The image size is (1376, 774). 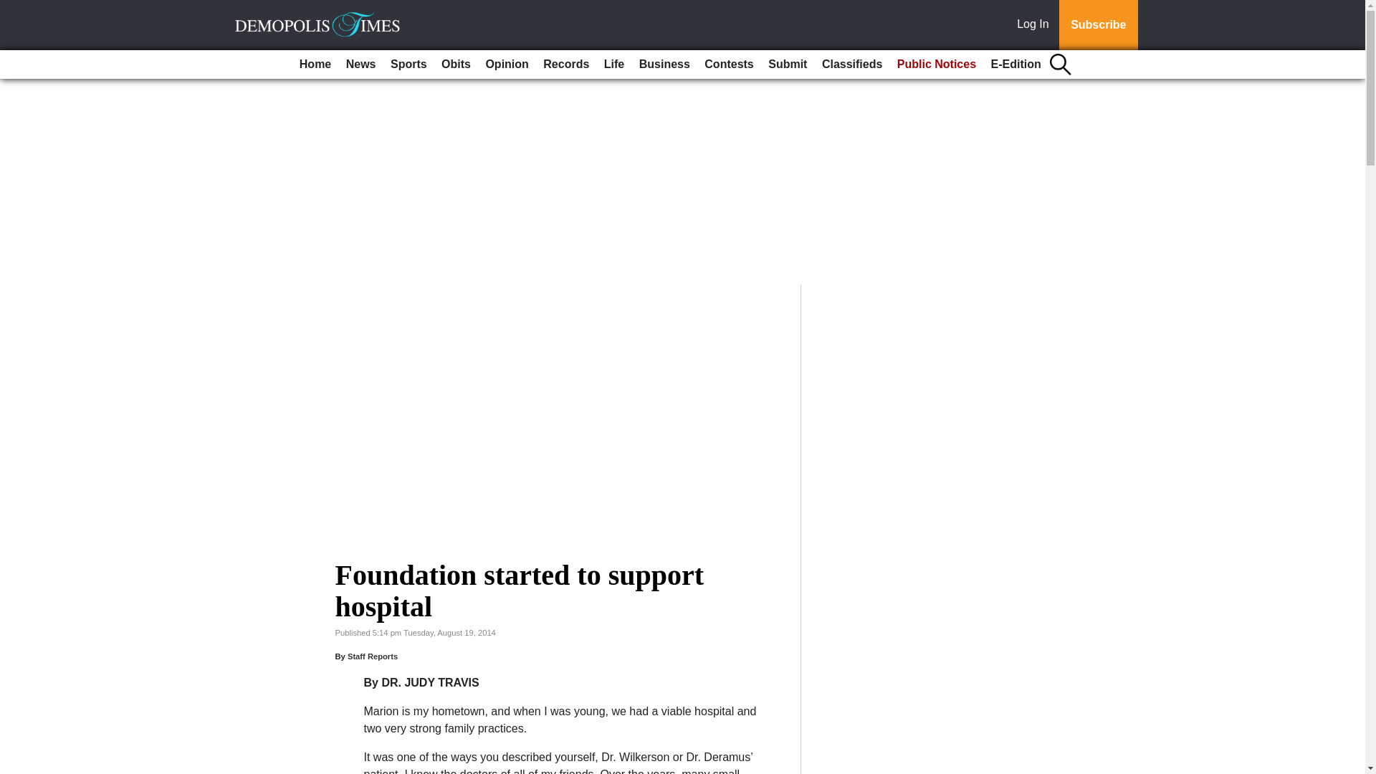 What do you see at coordinates (1098, 25) in the screenshot?
I see `Subscribe` at bounding box center [1098, 25].